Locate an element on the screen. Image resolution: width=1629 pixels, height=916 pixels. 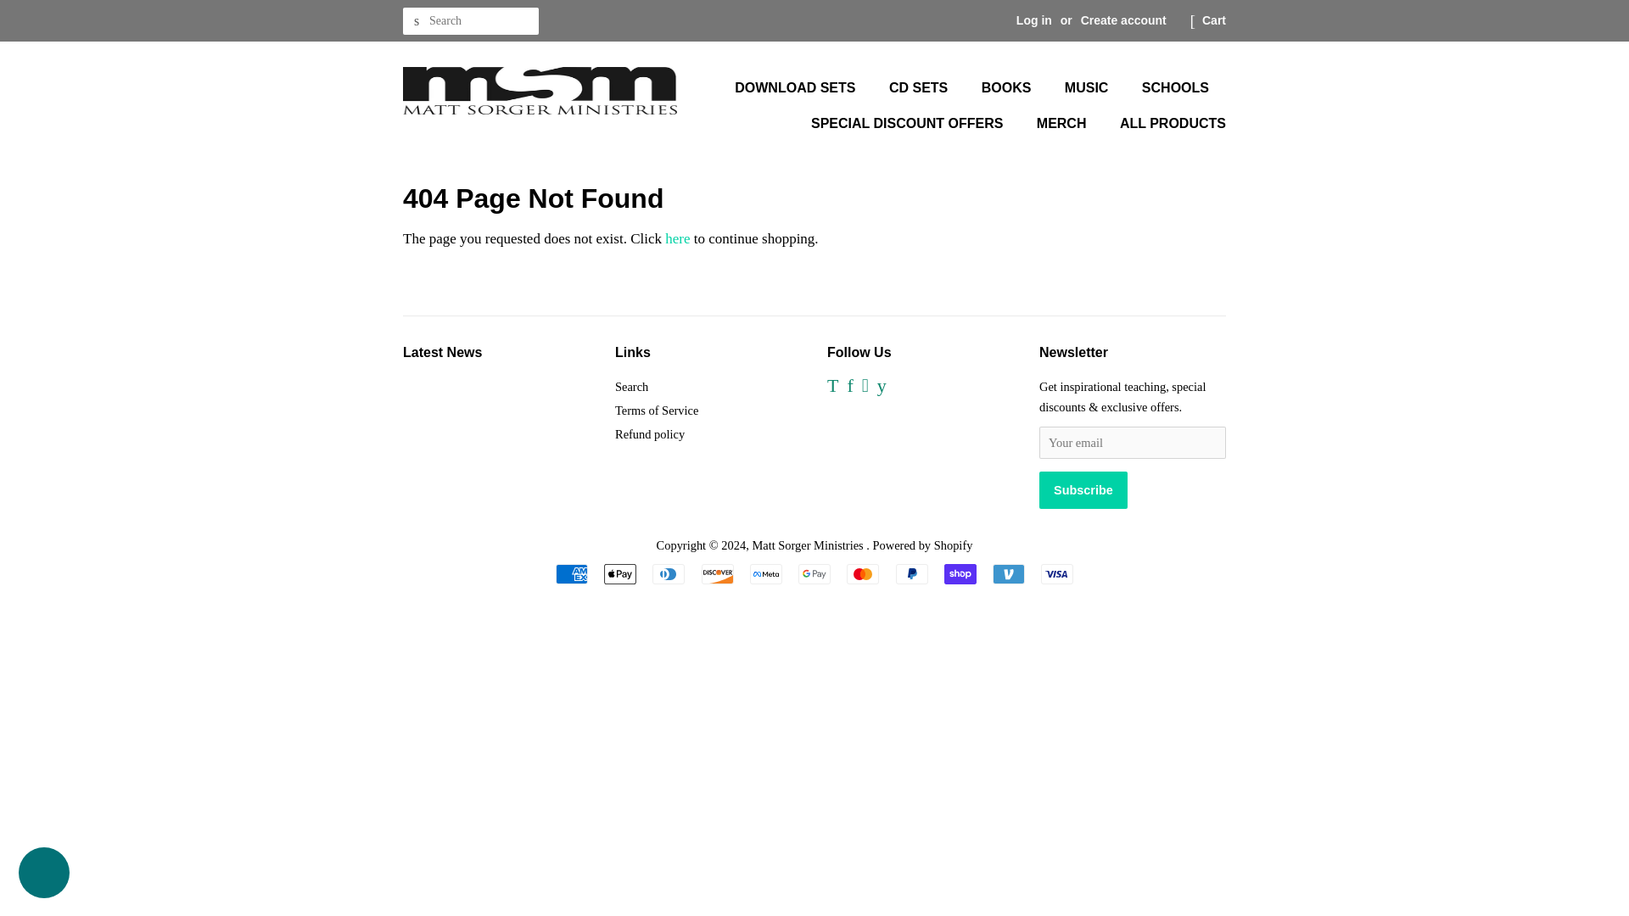
MERCH is located at coordinates (1064, 124).